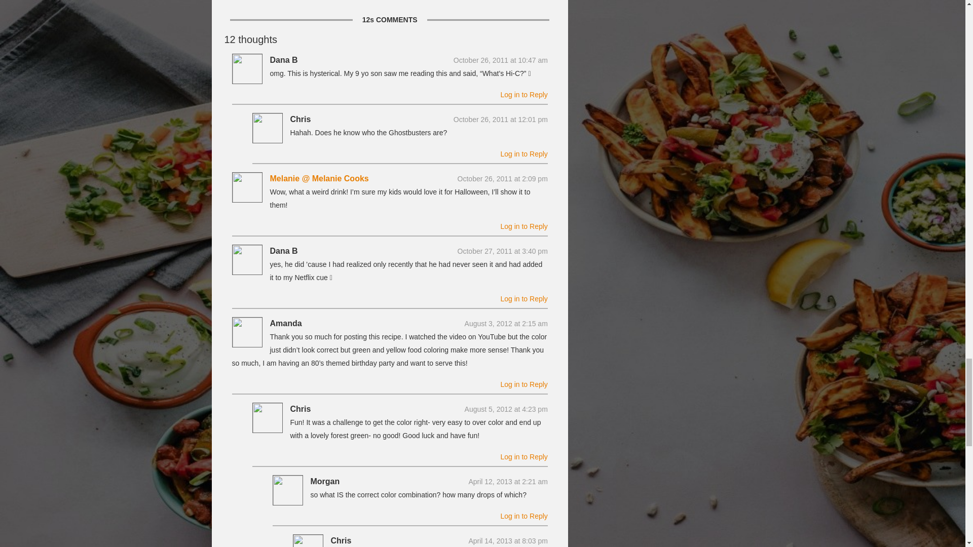  What do you see at coordinates (523, 95) in the screenshot?
I see `Log in to Reply` at bounding box center [523, 95].